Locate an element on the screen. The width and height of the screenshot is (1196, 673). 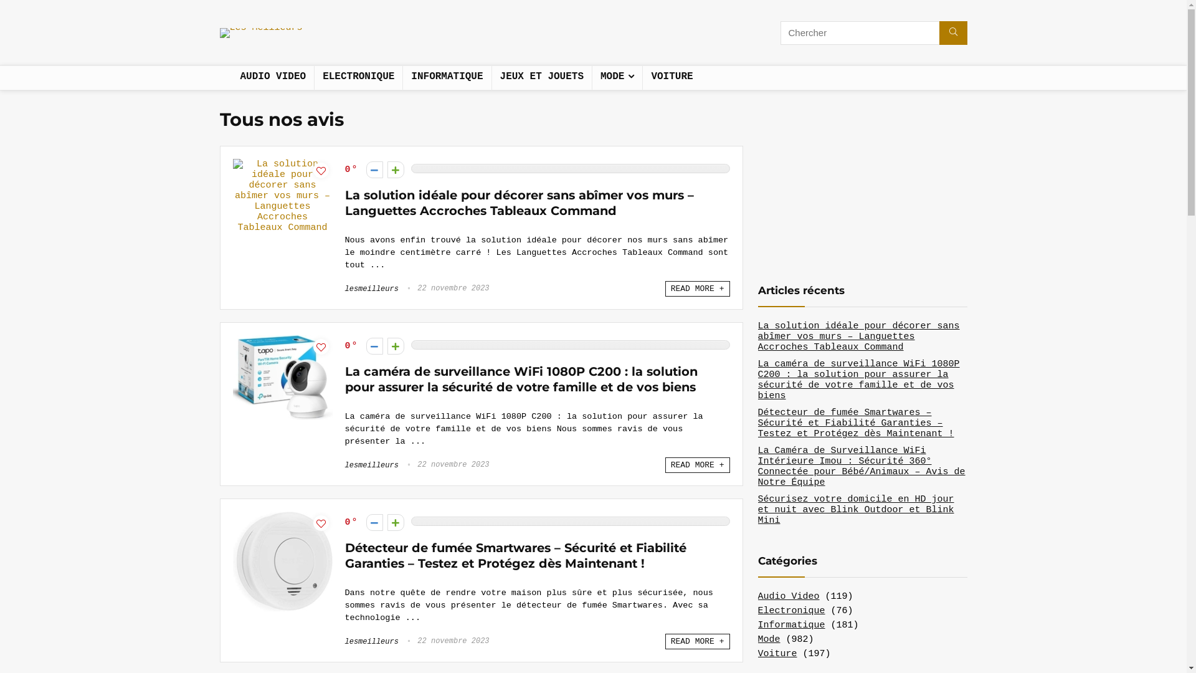
Voter contre is located at coordinates (375, 346).